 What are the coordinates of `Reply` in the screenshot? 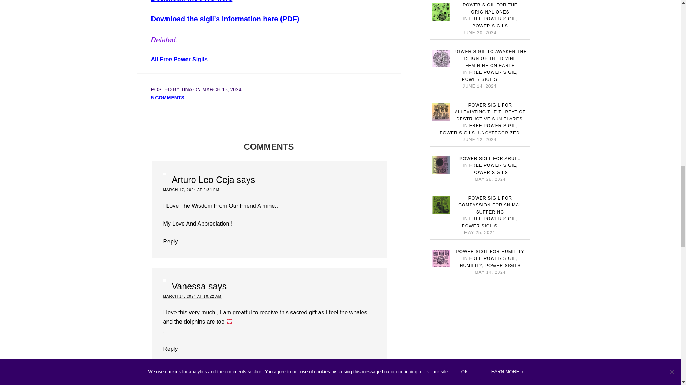 It's located at (170, 349).